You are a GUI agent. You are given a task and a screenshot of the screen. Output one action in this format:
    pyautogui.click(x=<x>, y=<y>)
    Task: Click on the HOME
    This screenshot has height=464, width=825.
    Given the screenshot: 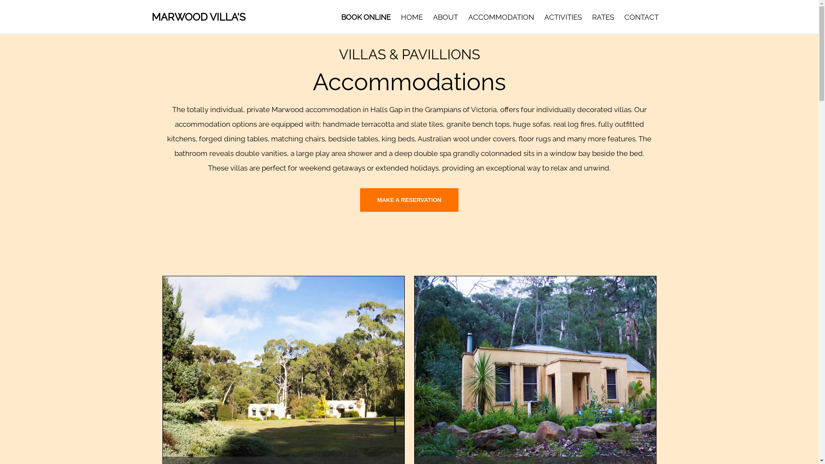 What is the action you would take?
    pyautogui.click(x=412, y=17)
    